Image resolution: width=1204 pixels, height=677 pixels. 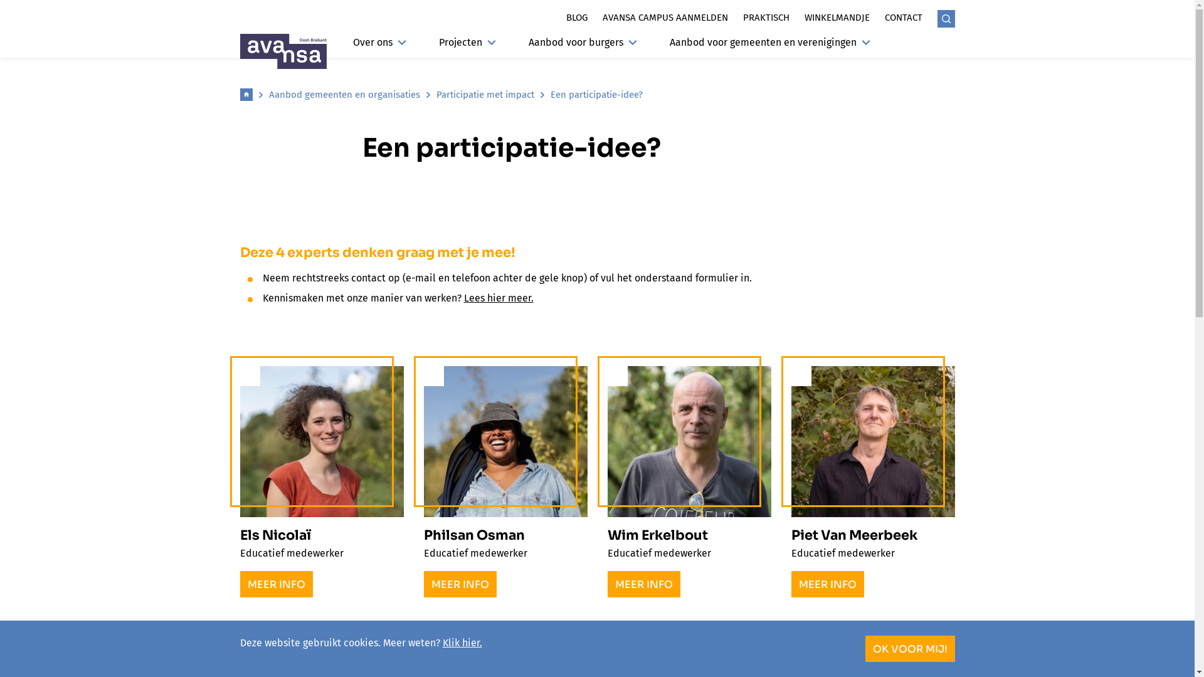 What do you see at coordinates (597, 95) in the screenshot?
I see `Een participatie-idee?` at bounding box center [597, 95].